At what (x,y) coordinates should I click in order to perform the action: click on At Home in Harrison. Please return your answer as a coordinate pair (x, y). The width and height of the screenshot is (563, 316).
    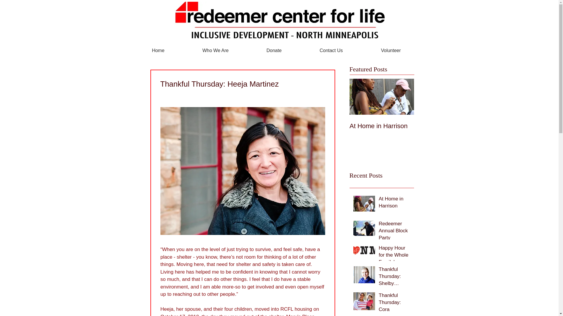
    Looking at the image, I should click on (382, 126).